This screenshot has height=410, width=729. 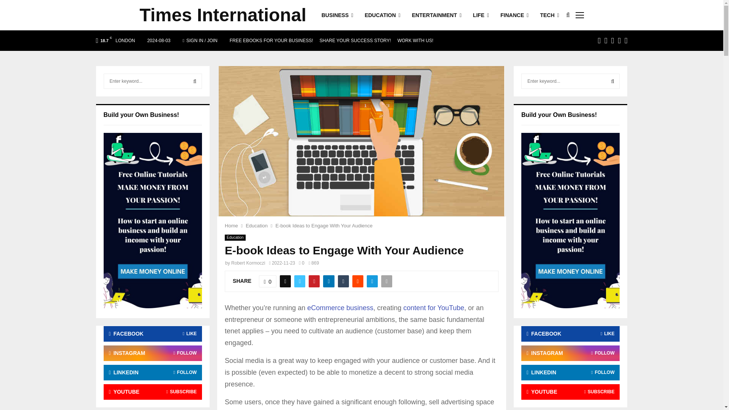 What do you see at coordinates (382, 15) in the screenshot?
I see `EDUCATION` at bounding box center [382, 15].